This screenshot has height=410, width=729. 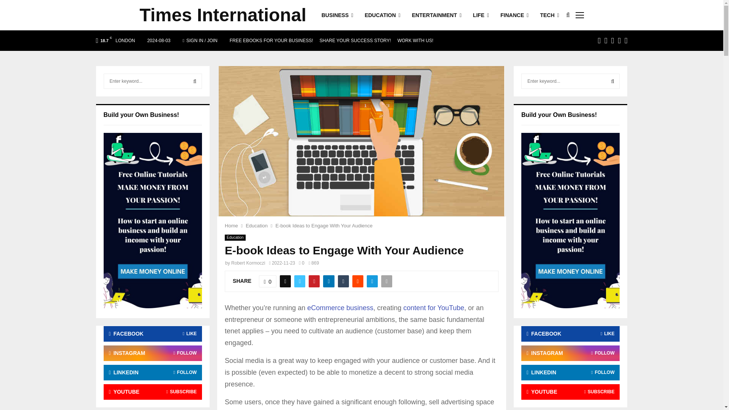 What do you see at coordinates (382, 15) in the screenshot?
I see `EDUCATION` at bounding box center [382, 15].